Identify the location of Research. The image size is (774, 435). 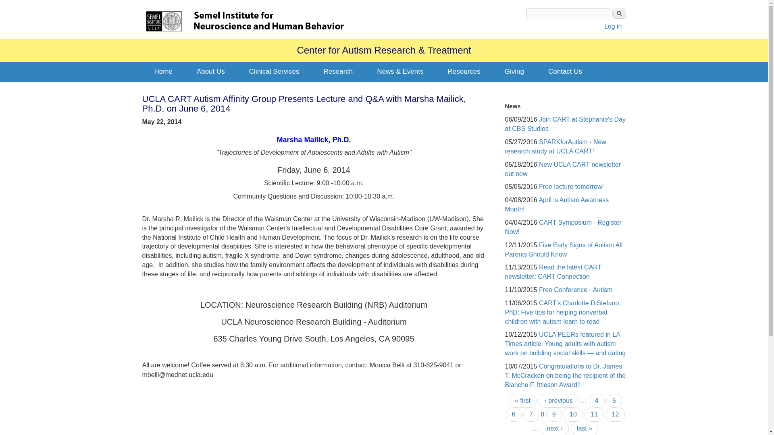
(338, 72).